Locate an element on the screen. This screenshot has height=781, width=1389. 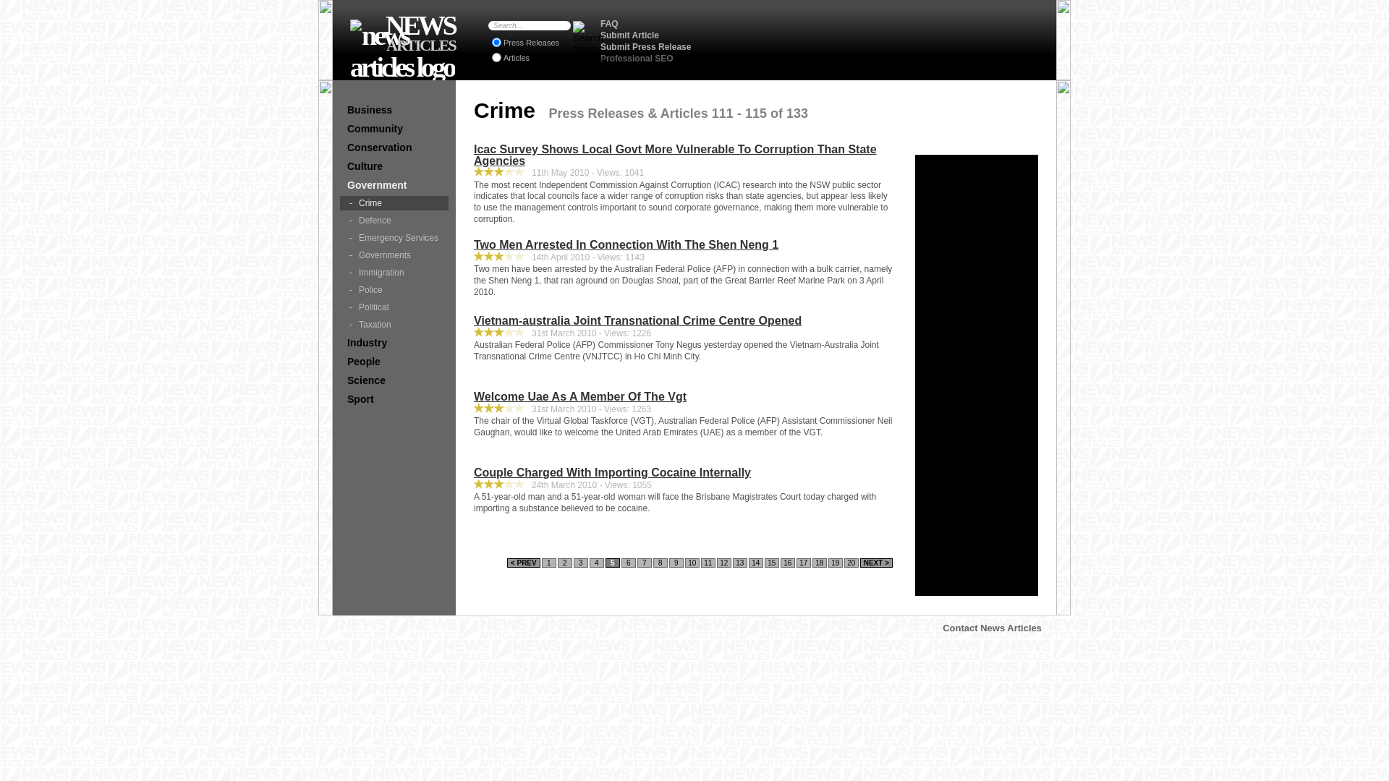
17 is located at coordinates (804, 563).